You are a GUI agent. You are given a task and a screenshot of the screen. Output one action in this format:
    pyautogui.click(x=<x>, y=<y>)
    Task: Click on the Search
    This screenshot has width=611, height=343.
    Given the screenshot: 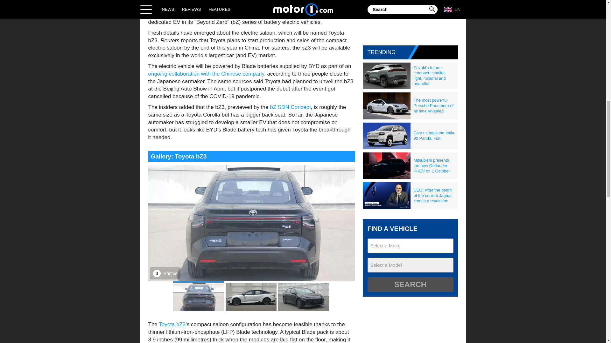 What is the action you would take?
    pyautogui.click(x=410, y=285)
    